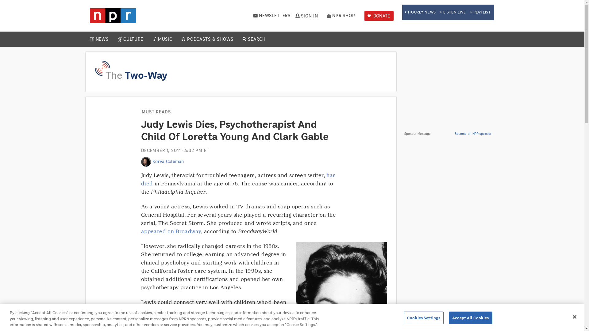 This screenshot has width=589, height=331. I want to click on SIGN IN, so click(306, 16).